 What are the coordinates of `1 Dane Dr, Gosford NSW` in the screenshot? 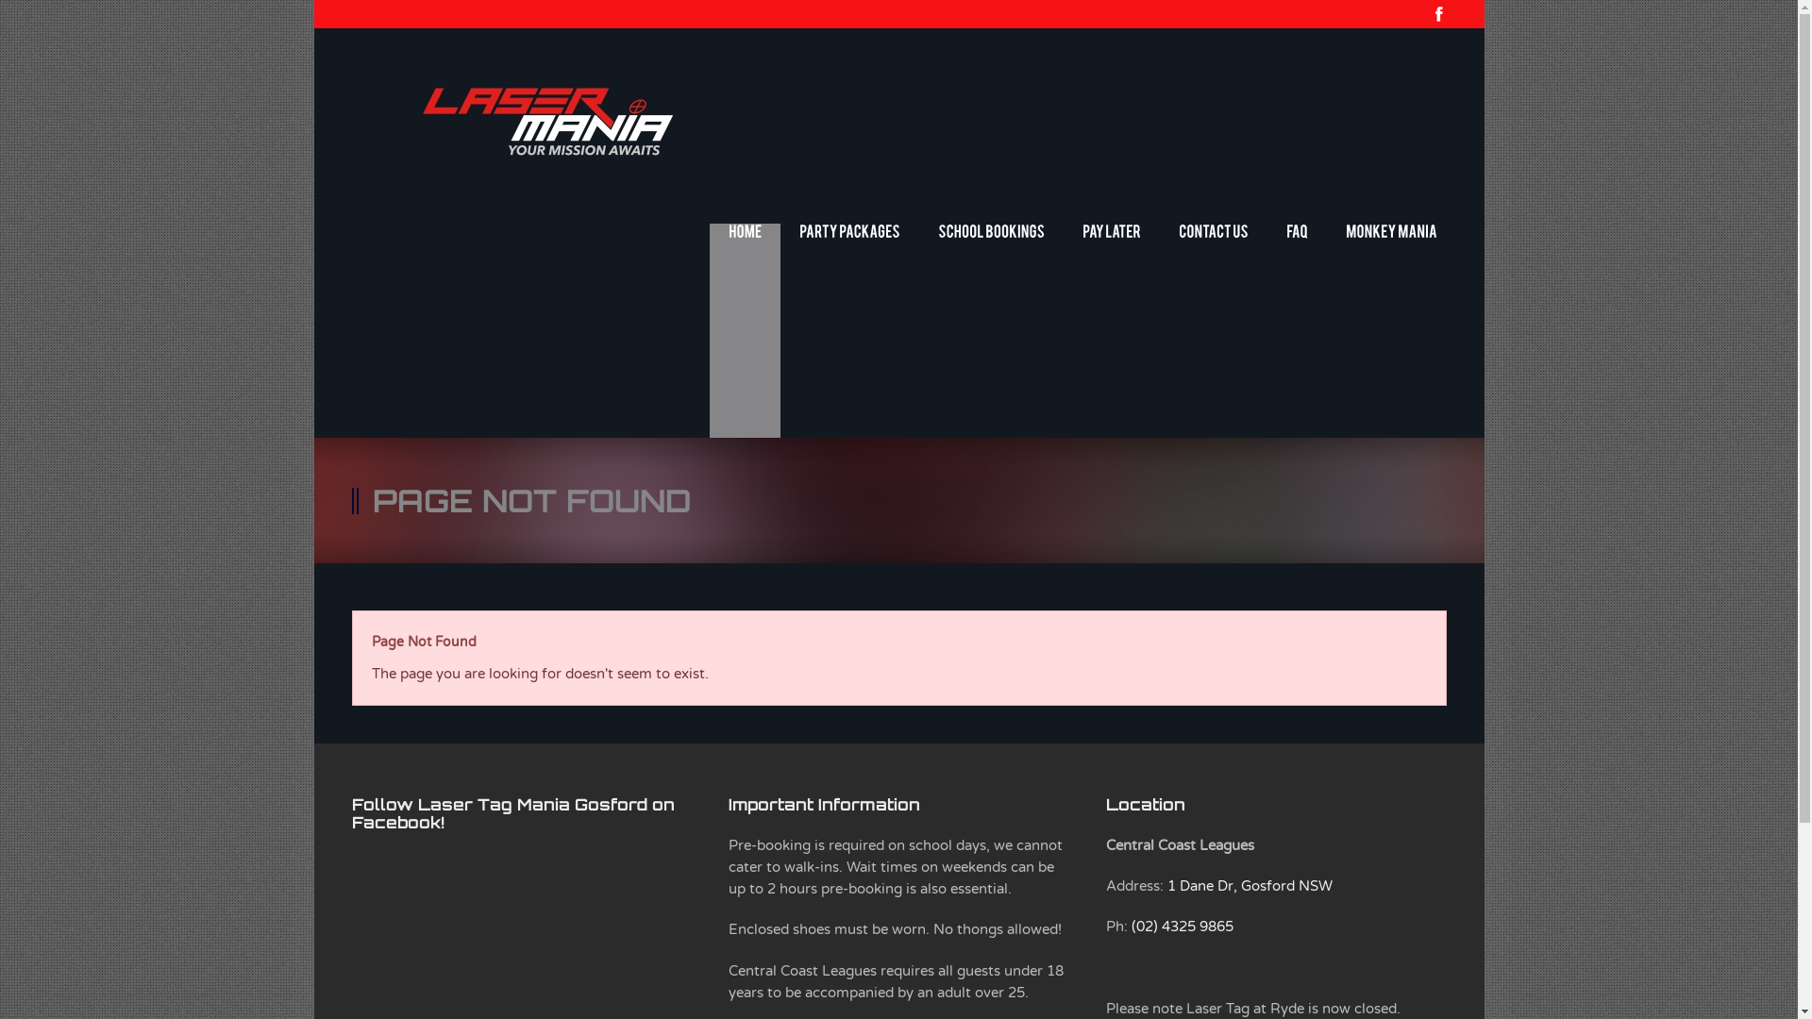 It's located at (1250, 886).